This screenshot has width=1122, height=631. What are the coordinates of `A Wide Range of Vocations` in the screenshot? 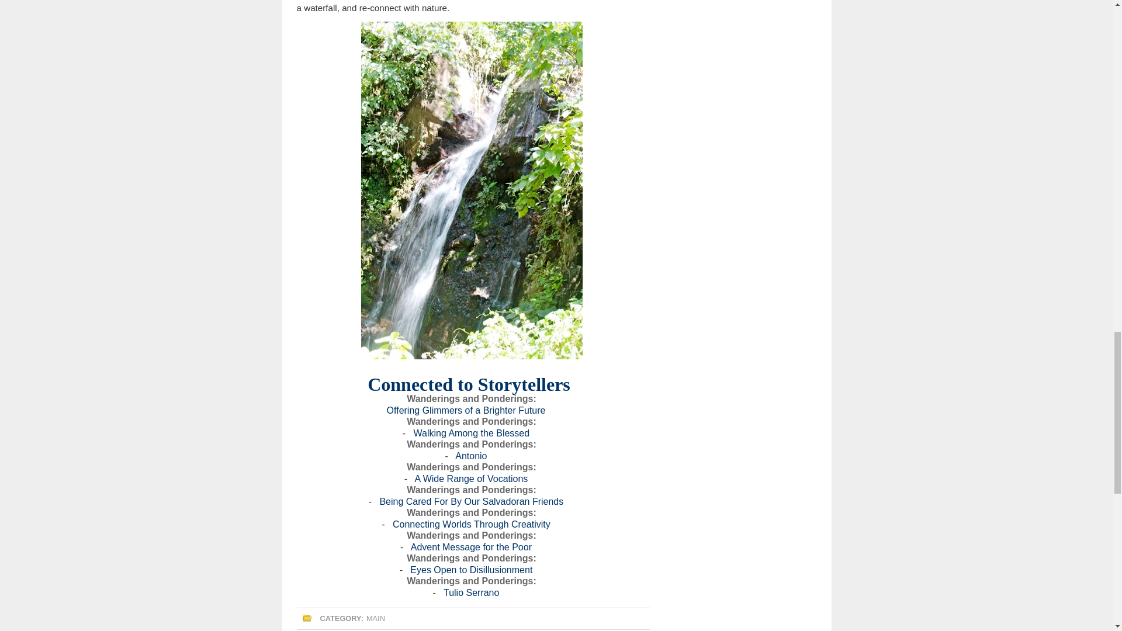 It's located at (470, 479).